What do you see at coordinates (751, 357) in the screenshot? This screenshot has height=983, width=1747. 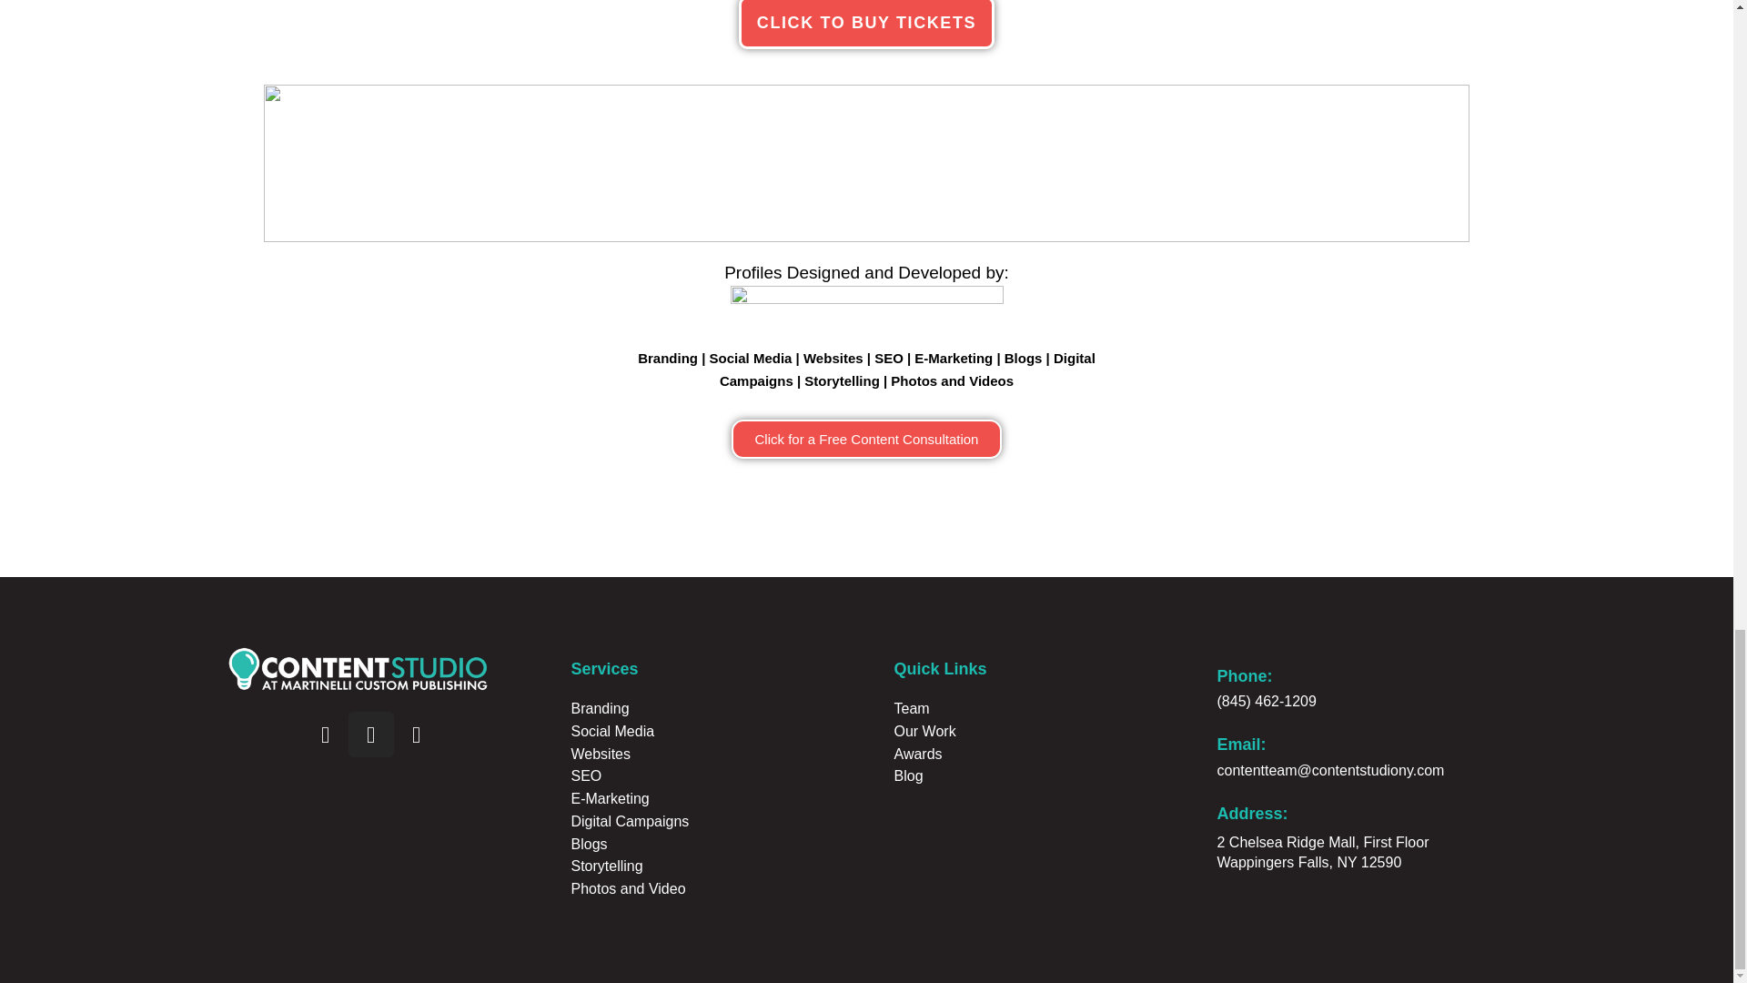 I see `Social Media` at bounding box center [751, 357].